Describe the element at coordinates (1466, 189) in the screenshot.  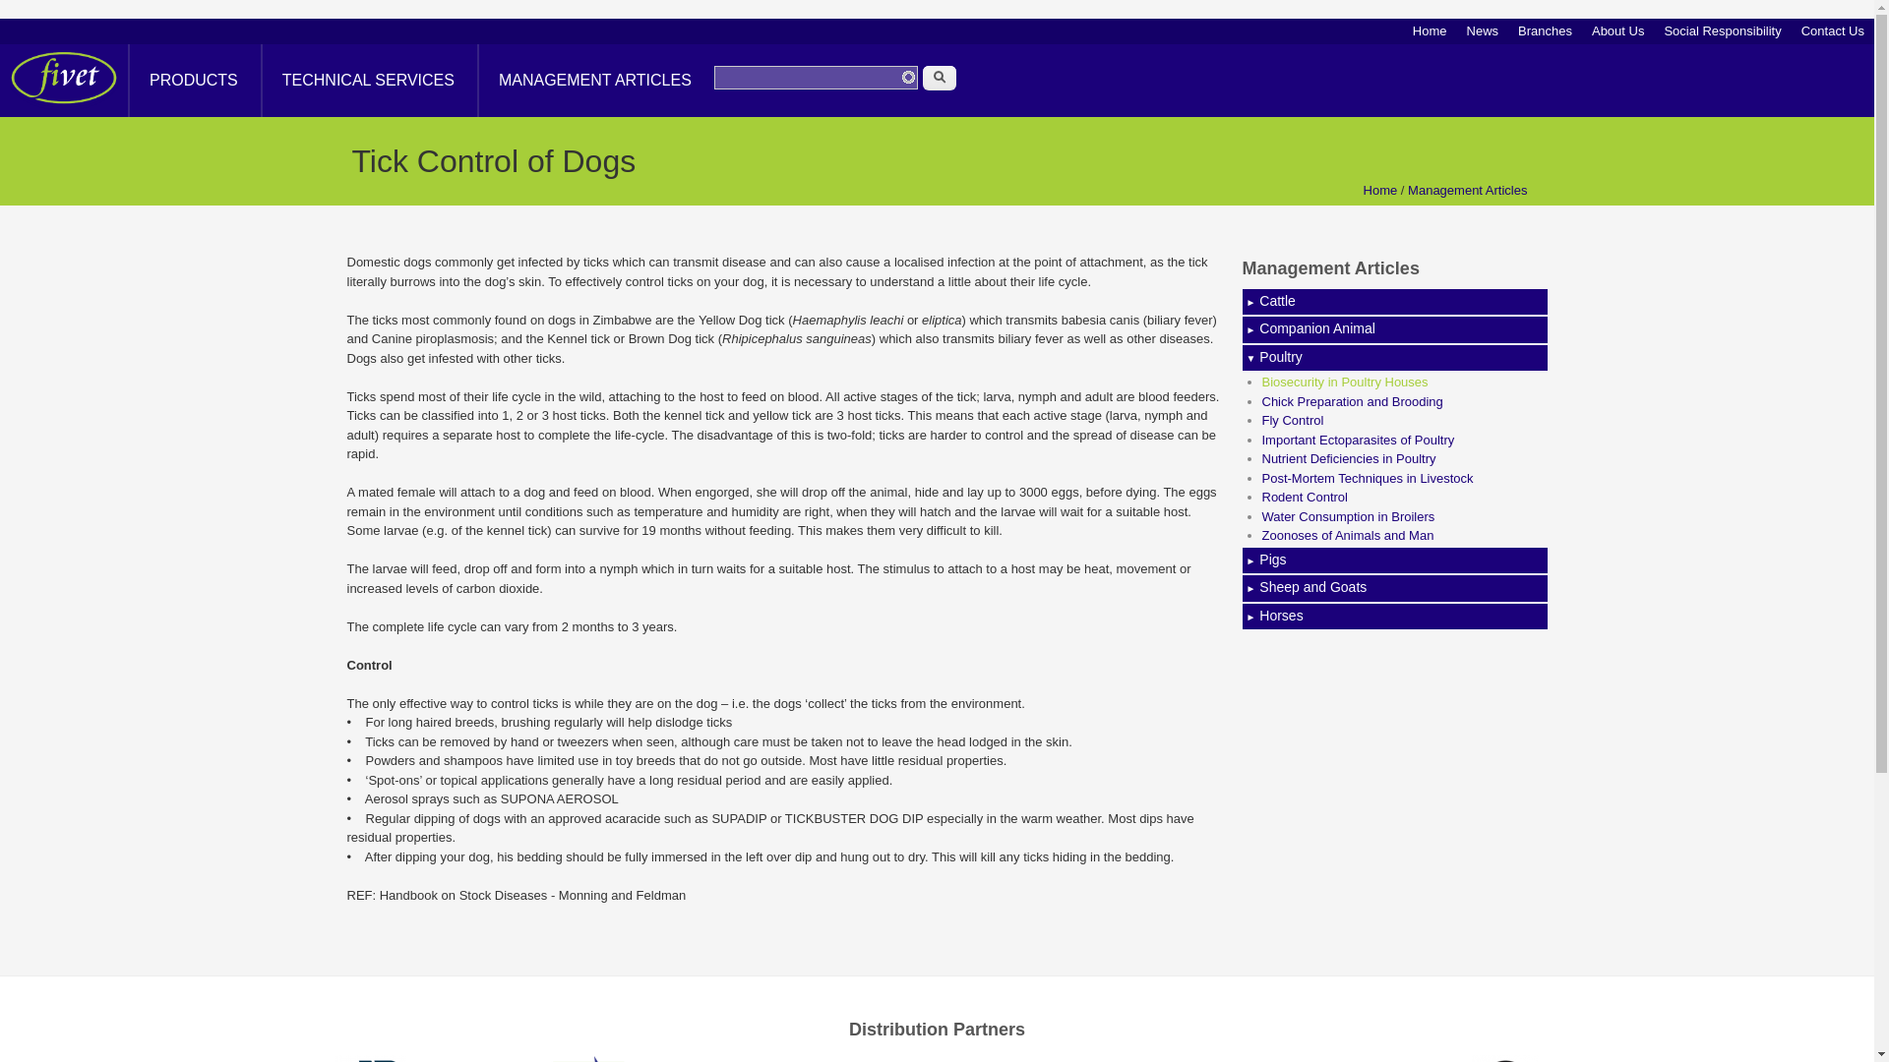
I see `Management Articles` at that location.